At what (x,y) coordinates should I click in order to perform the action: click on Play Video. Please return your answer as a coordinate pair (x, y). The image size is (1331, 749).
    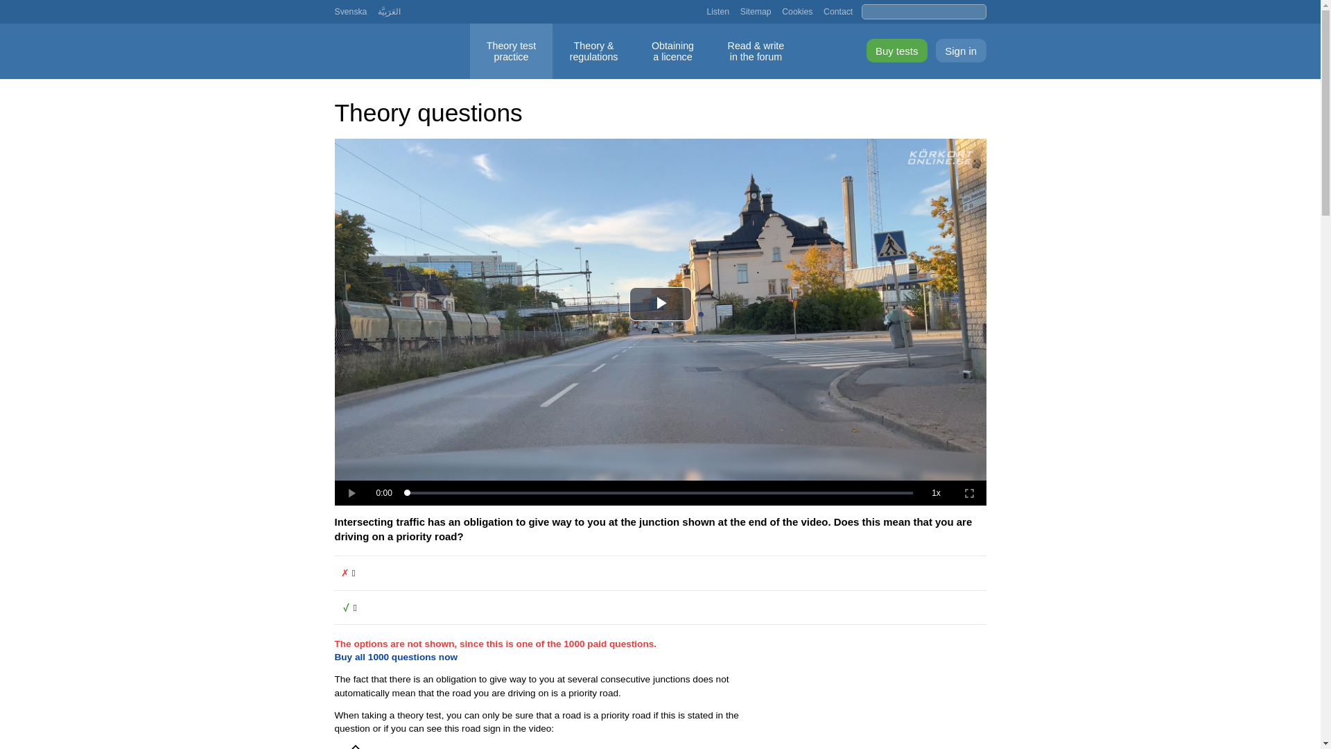
    Looking at the image, I should click on (661, 304).